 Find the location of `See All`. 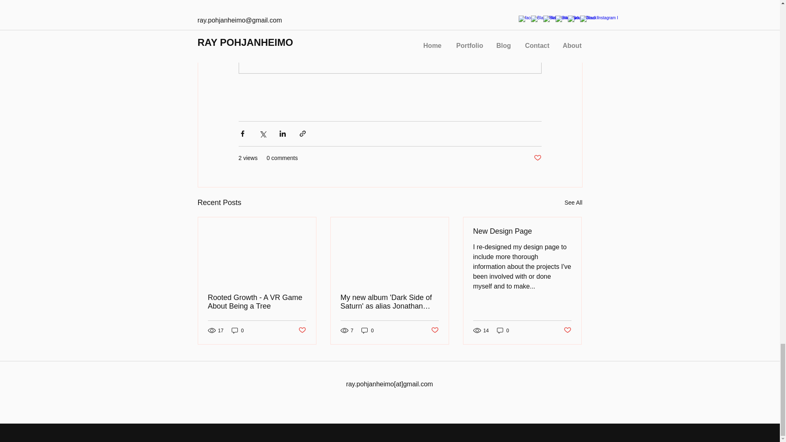

See All is located at coordinates (573, 202).